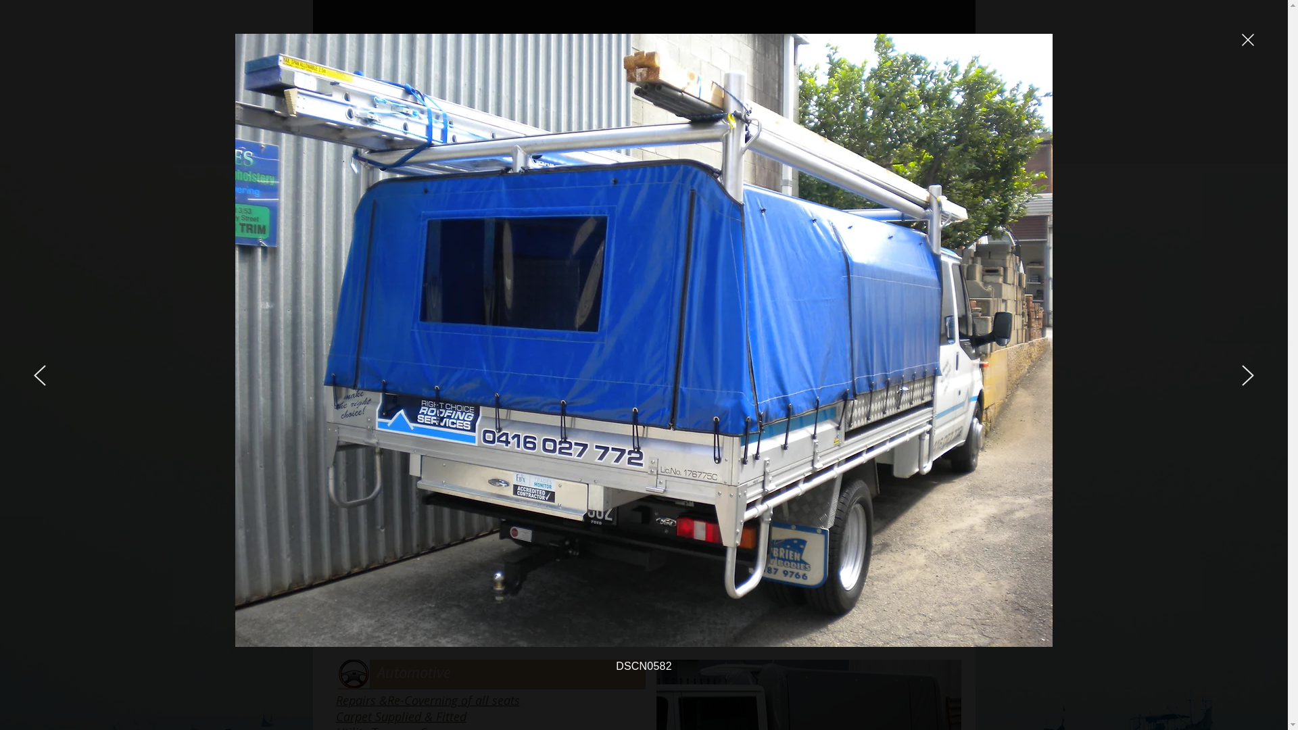  Describe the element at coordinates (909, 103) in the screenshot. I see `CONTACT` at that location.